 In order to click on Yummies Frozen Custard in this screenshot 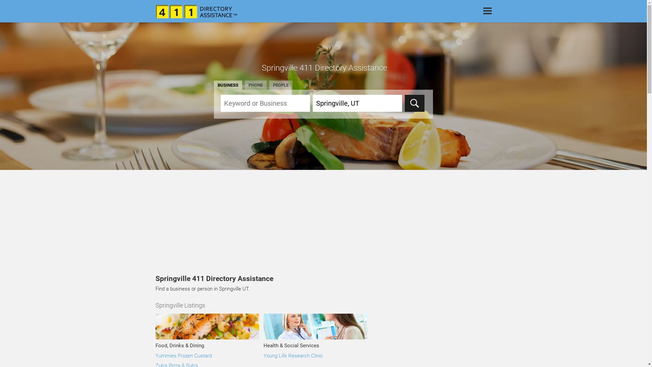, I will do `click(184, 356)`.